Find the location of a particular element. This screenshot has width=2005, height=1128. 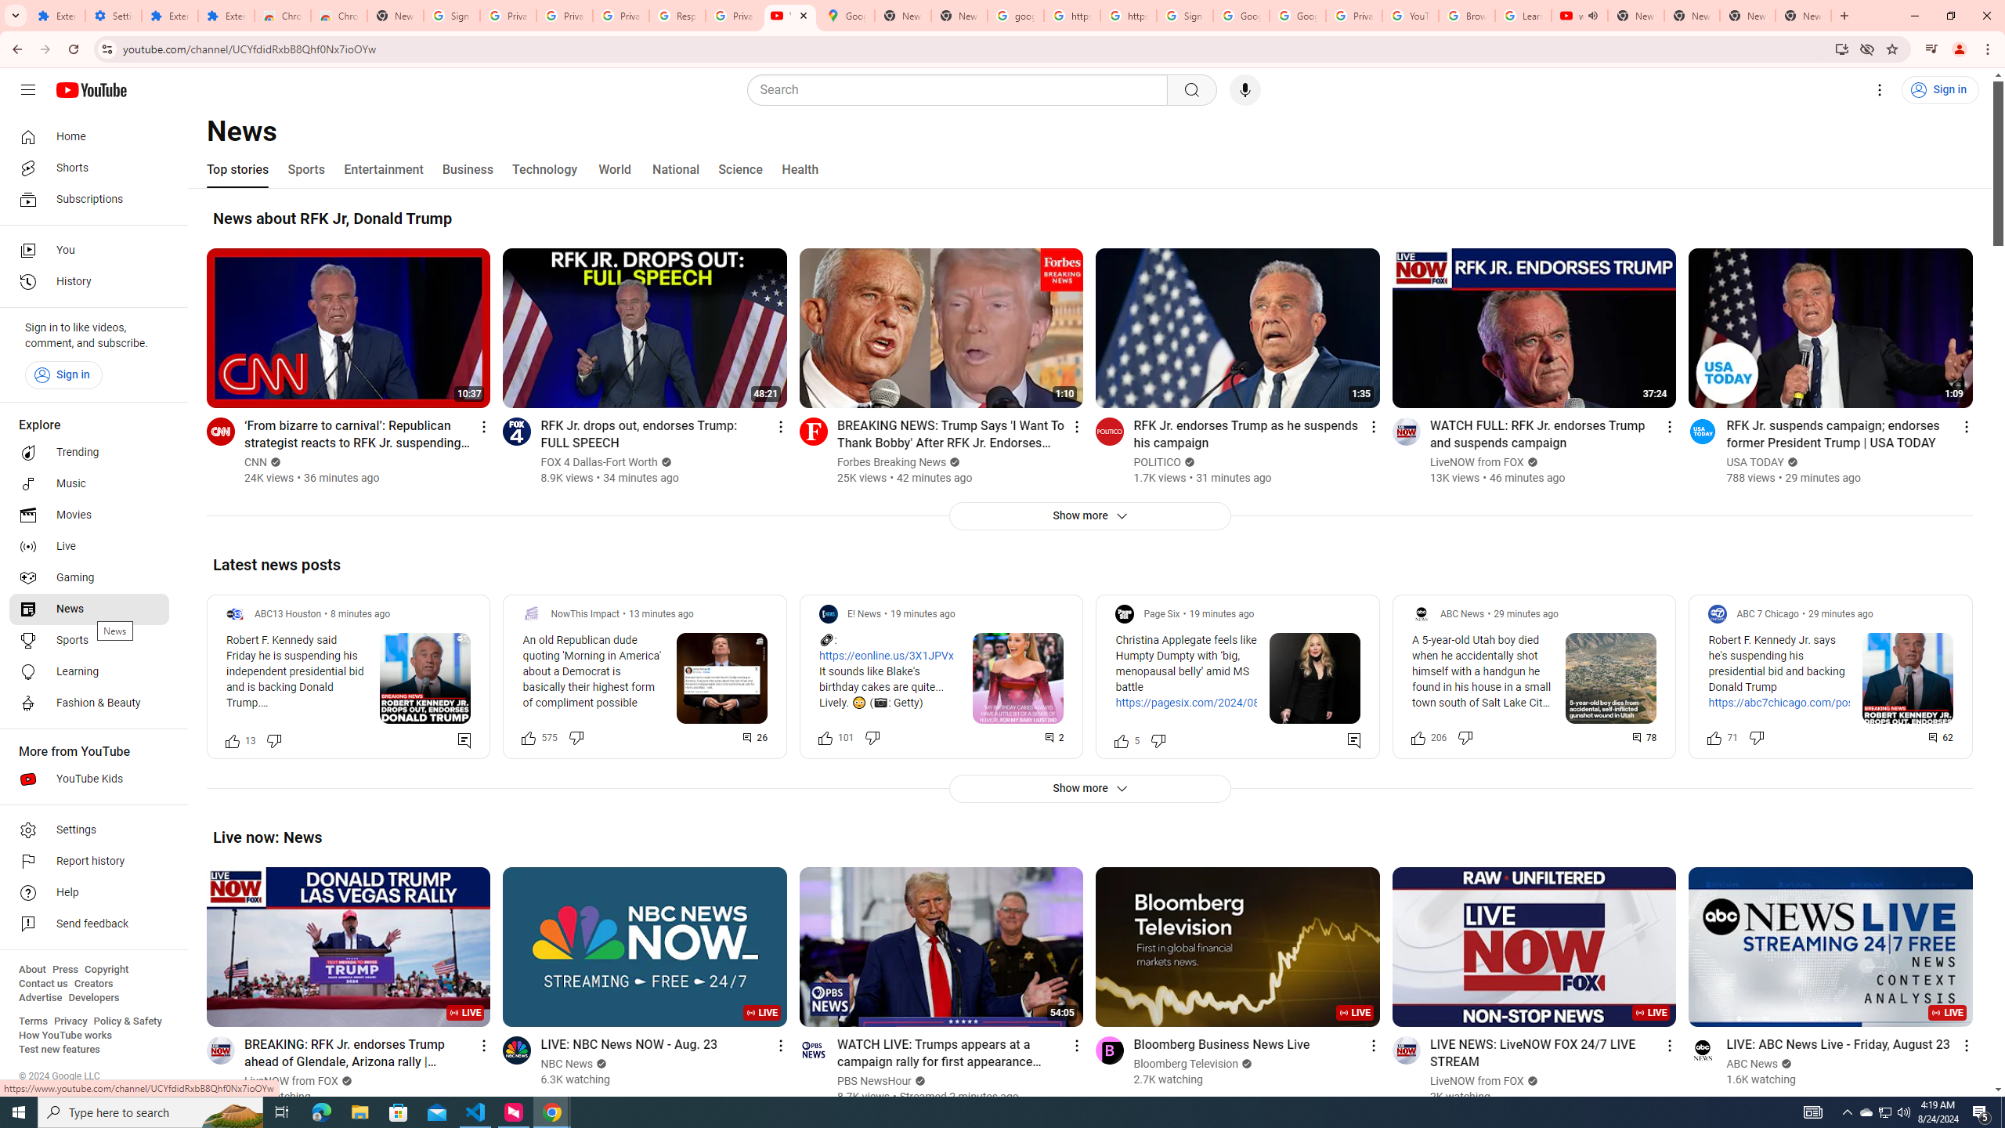

Dislike this post is located at coordinates (1756, 736).